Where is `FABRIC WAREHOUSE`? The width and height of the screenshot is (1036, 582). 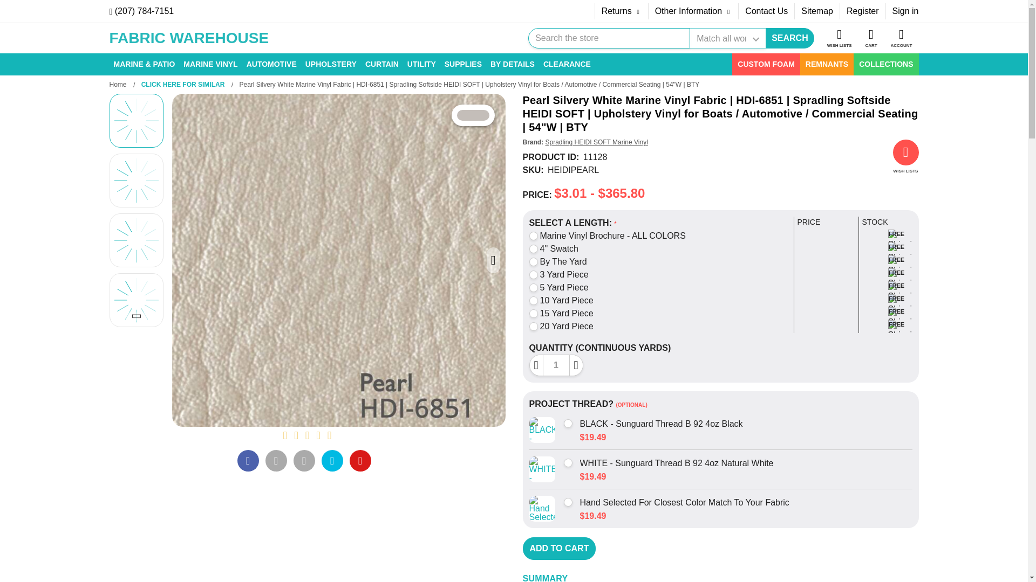 FABRIC WAREHOUSE is located at coordinates (188, 39).